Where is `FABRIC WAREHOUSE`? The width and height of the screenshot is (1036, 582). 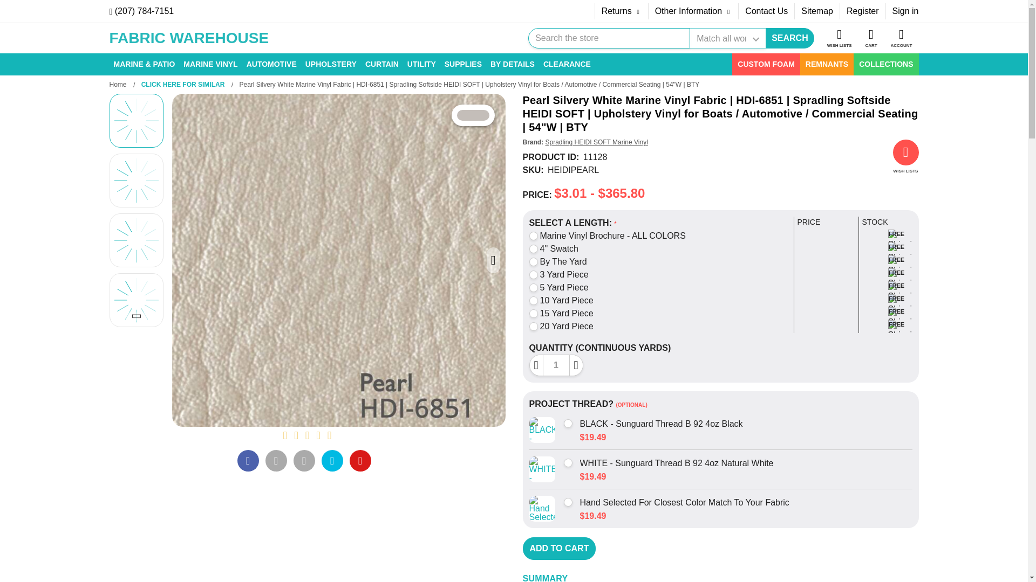 FABRIC WAREHOUSE is located at coordinates (188, 39).